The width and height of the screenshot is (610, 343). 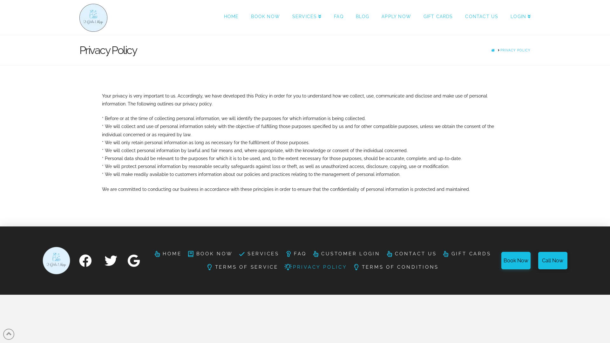 I want to click on FAQ, so click(x=338, y=17).